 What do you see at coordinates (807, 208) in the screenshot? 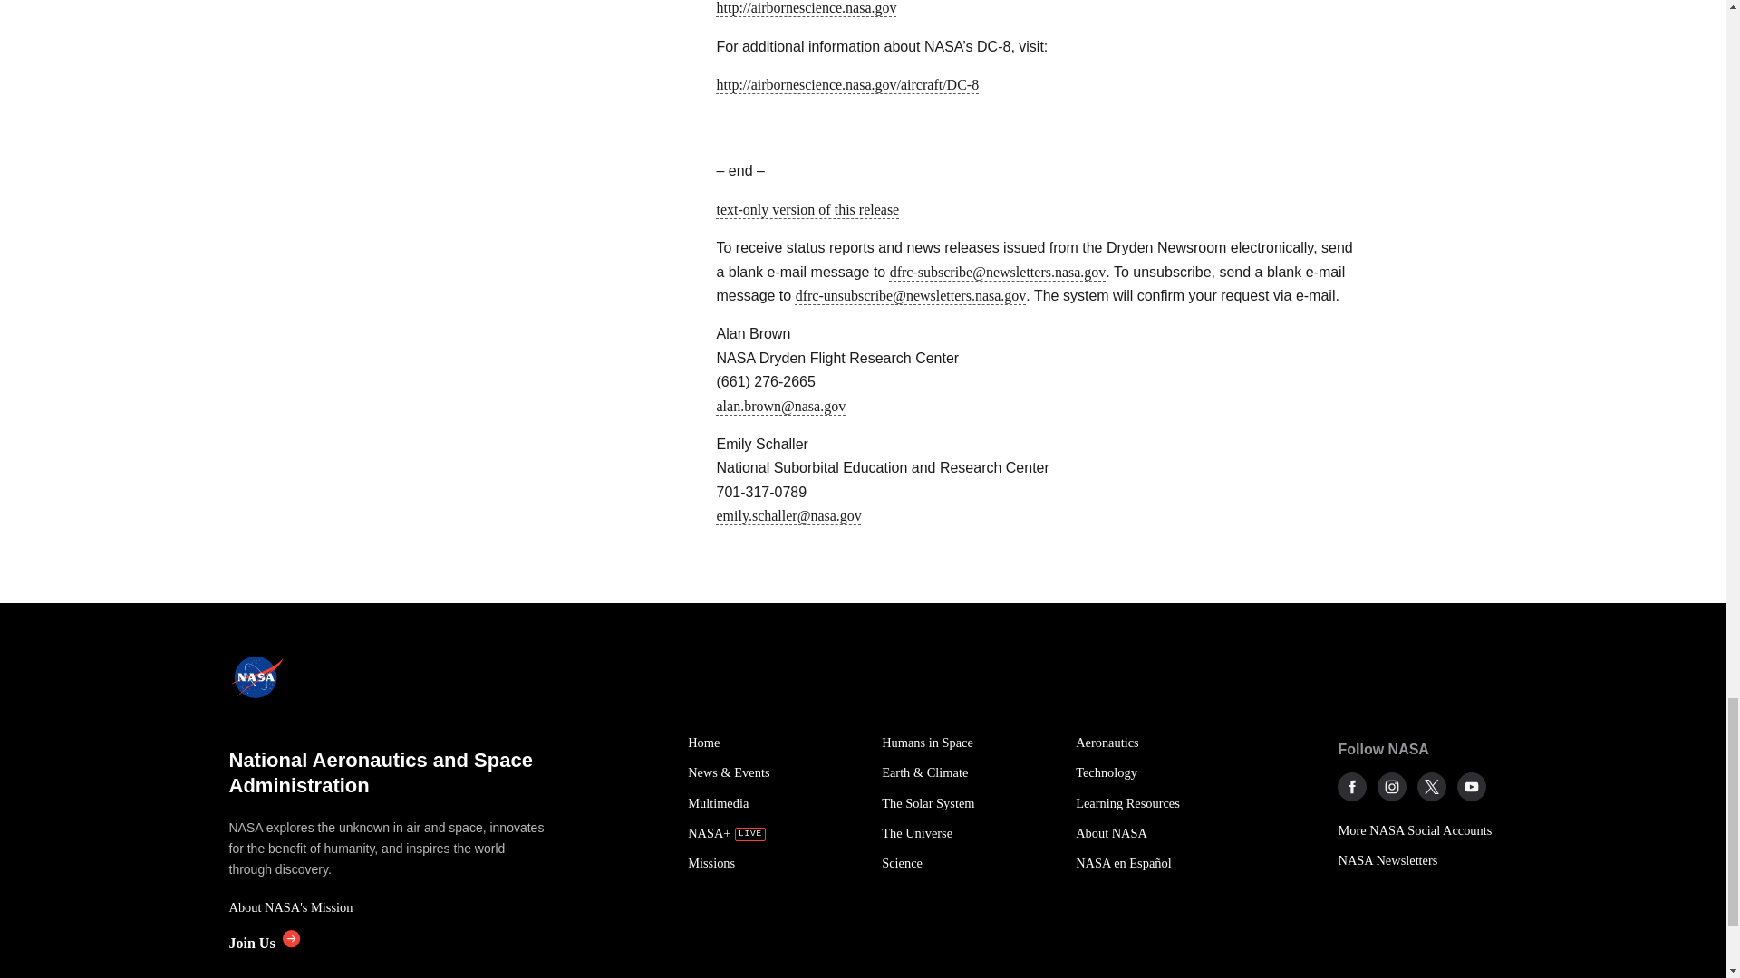
I see `text-only version of this release` at bounding box center [807, 208].